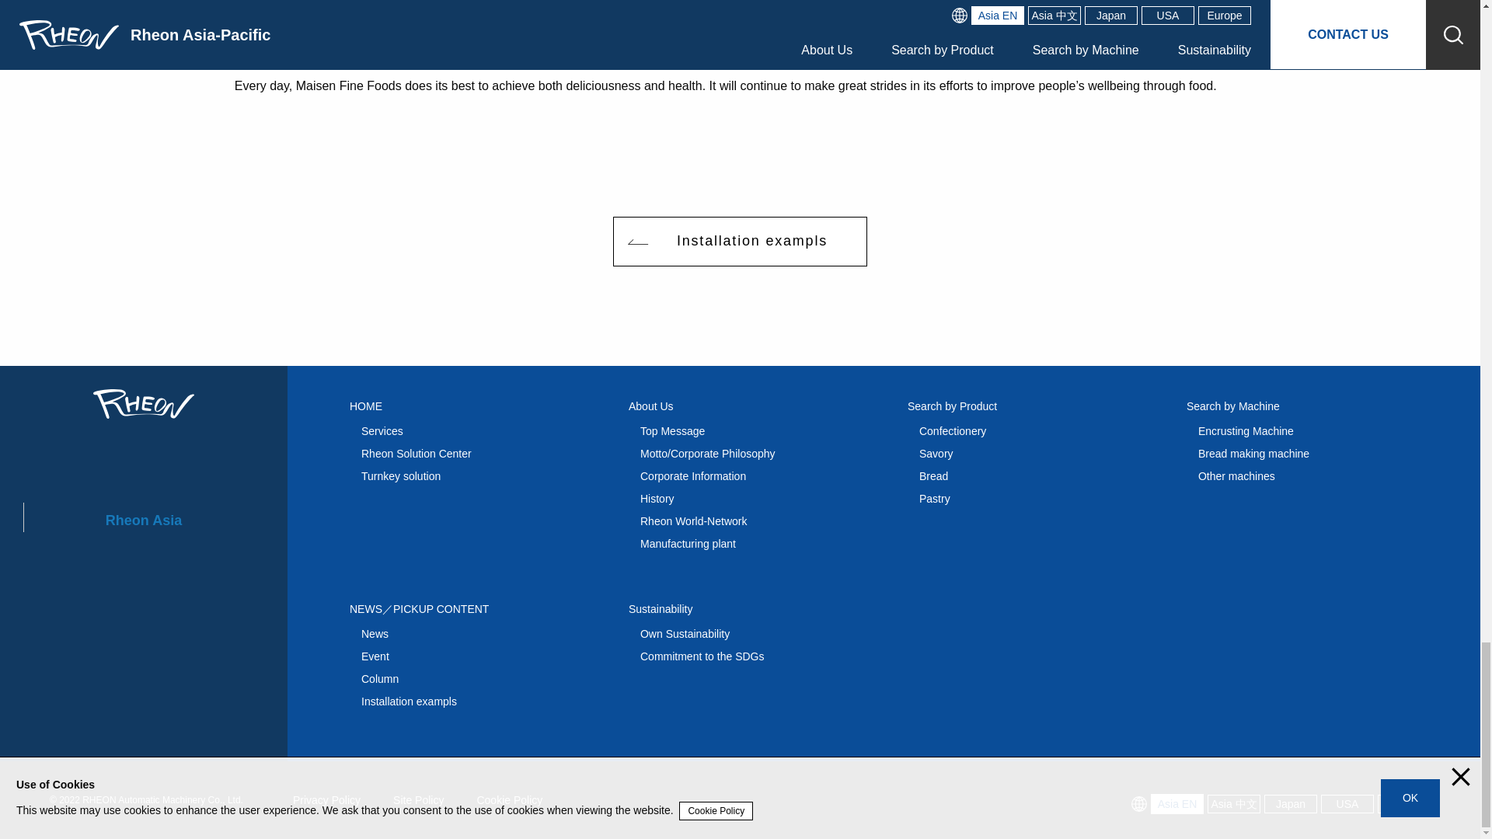 The height and width of the screenshot is (839, 1492). I want to click on HOME, so click(371, 406).